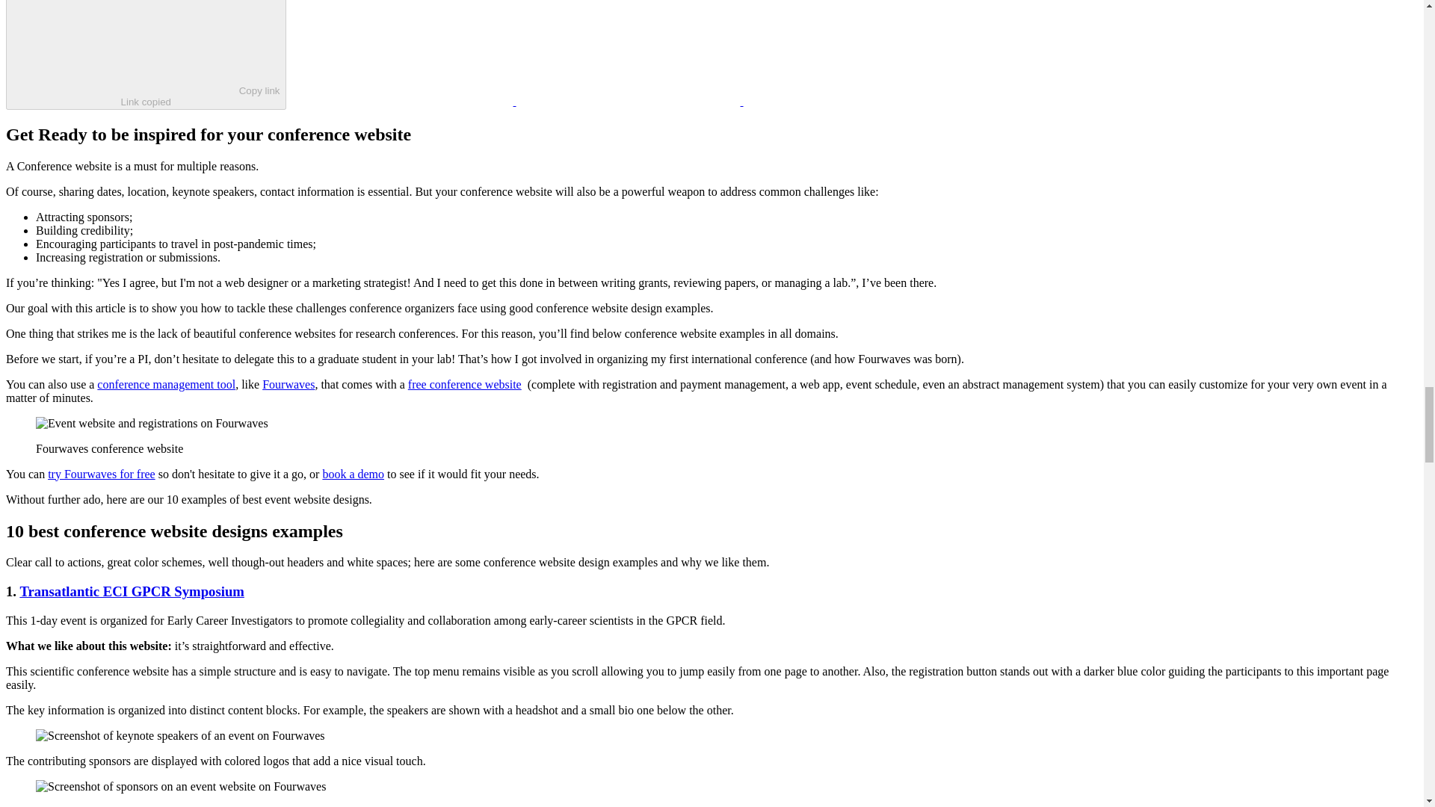  I want to click on Event Website, so click(465, 384).